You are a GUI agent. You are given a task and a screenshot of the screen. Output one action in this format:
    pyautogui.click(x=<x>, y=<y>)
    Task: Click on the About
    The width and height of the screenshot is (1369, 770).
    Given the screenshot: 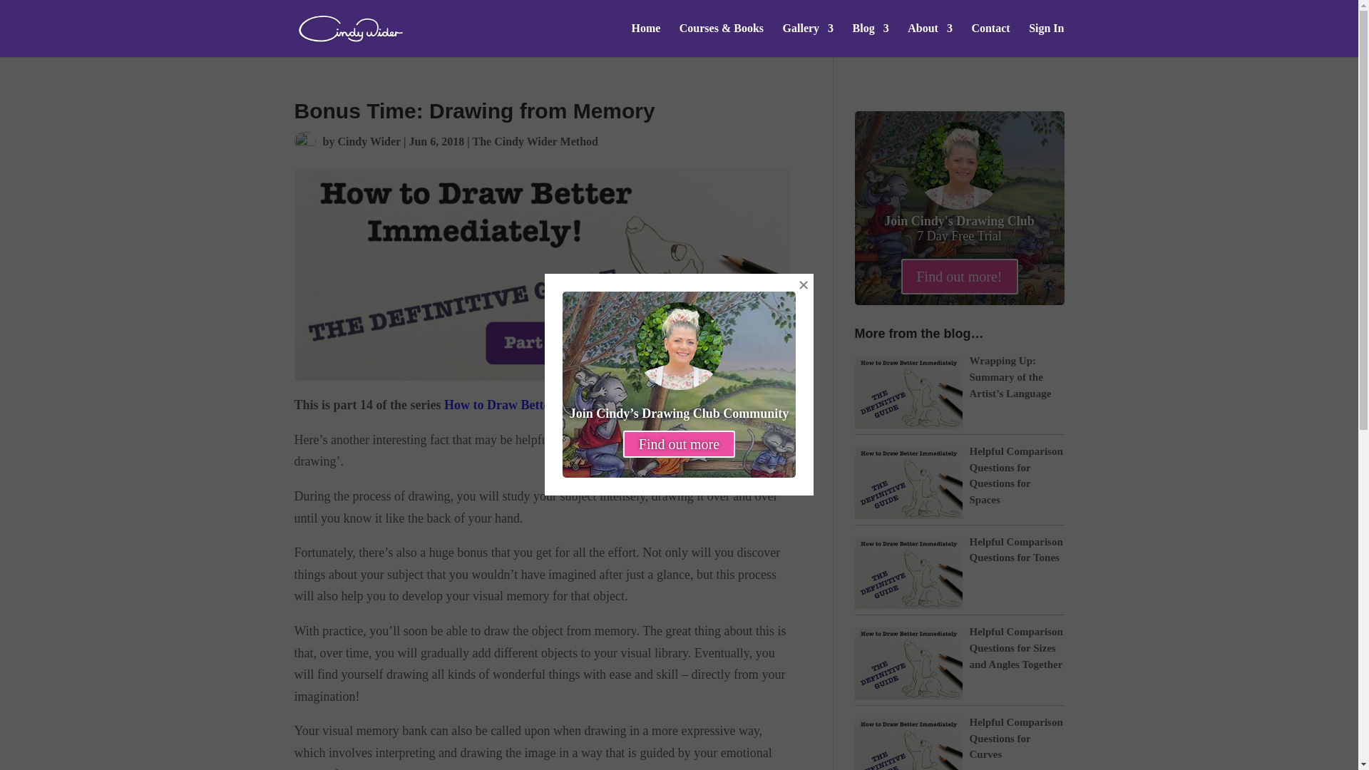 What is the action you would take?
    pyautogui.click(x=930, y=40)
    